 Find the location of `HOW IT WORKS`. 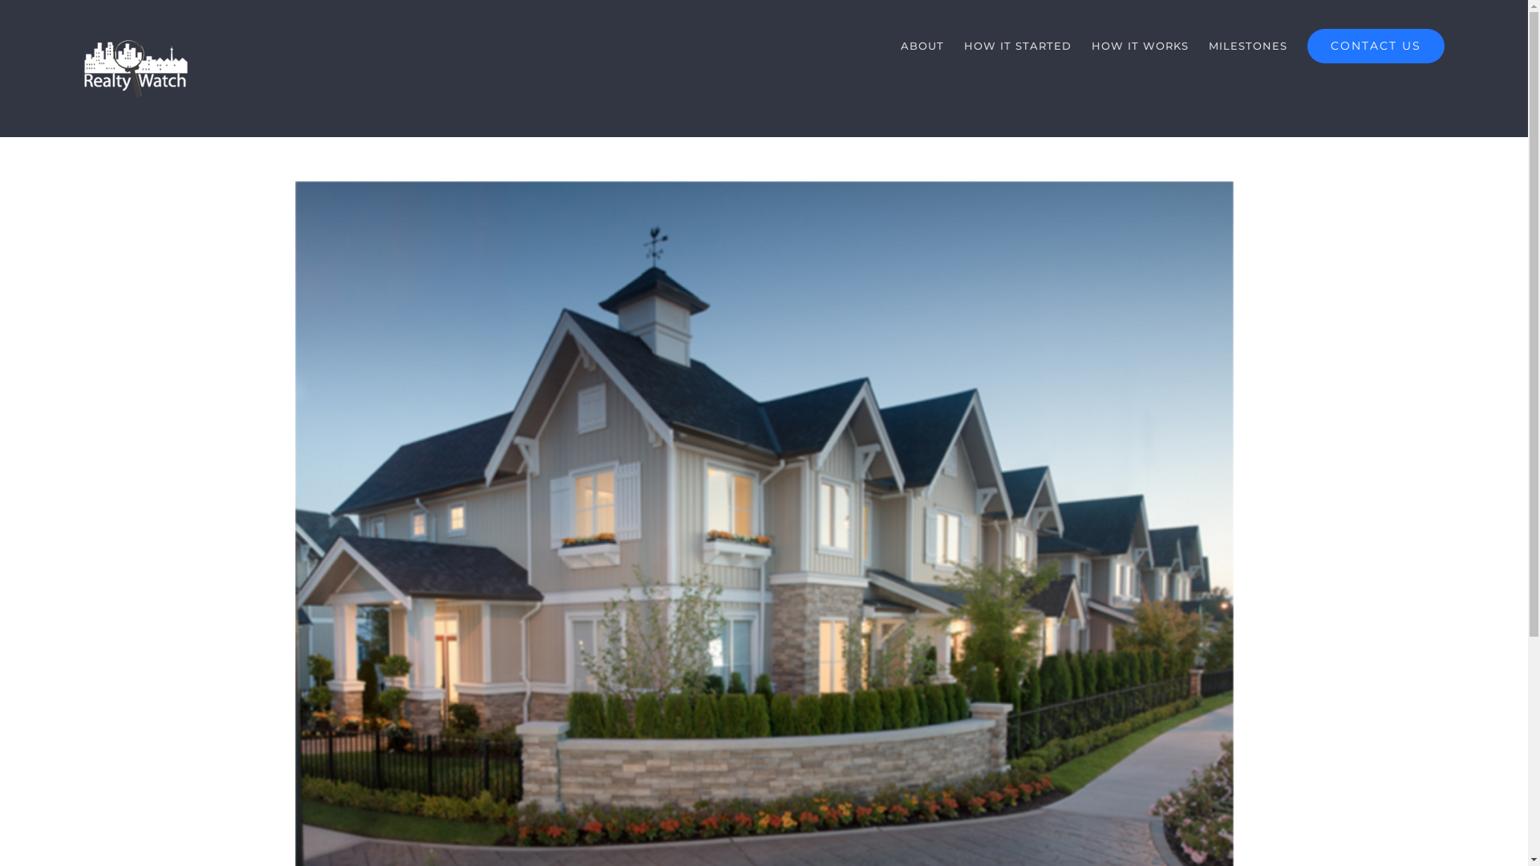

HOW IT WORKS is located at coordinates (1141, 46).